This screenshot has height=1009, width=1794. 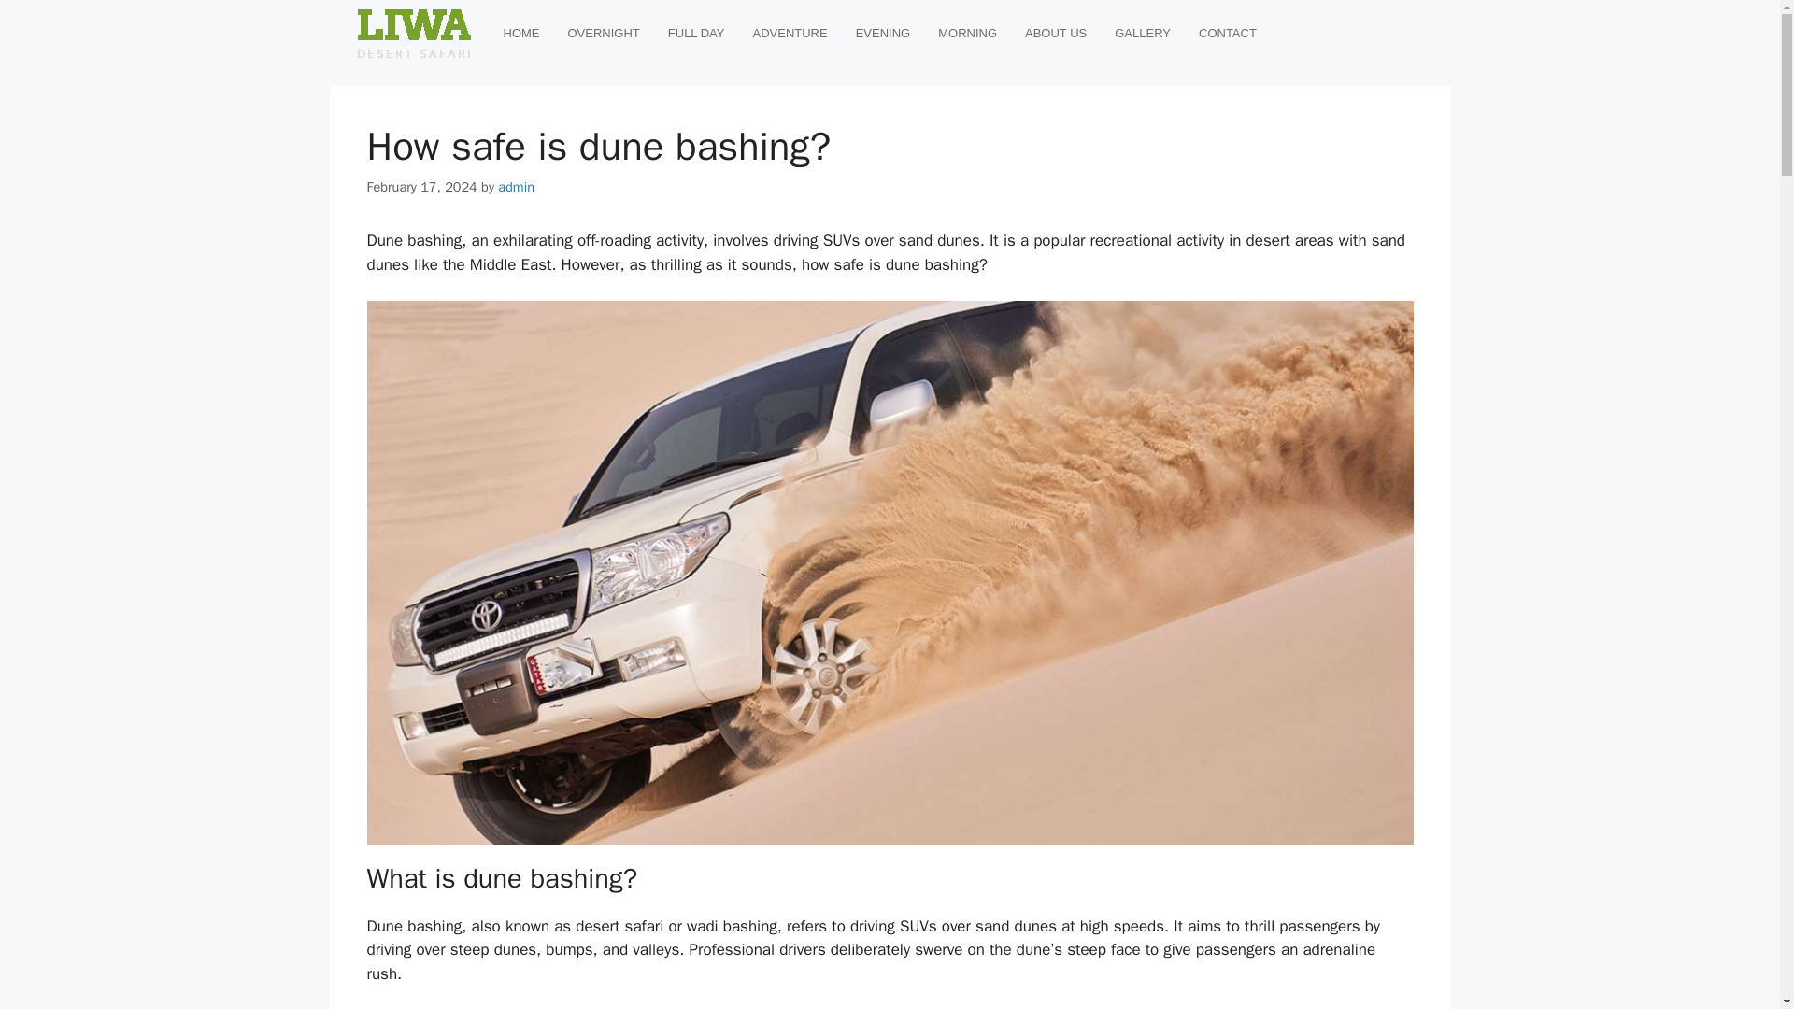 What do you see at coordinates (1142, 33) in the screenshot?
I see `GALLERY` at bounding box center [1142, 33].